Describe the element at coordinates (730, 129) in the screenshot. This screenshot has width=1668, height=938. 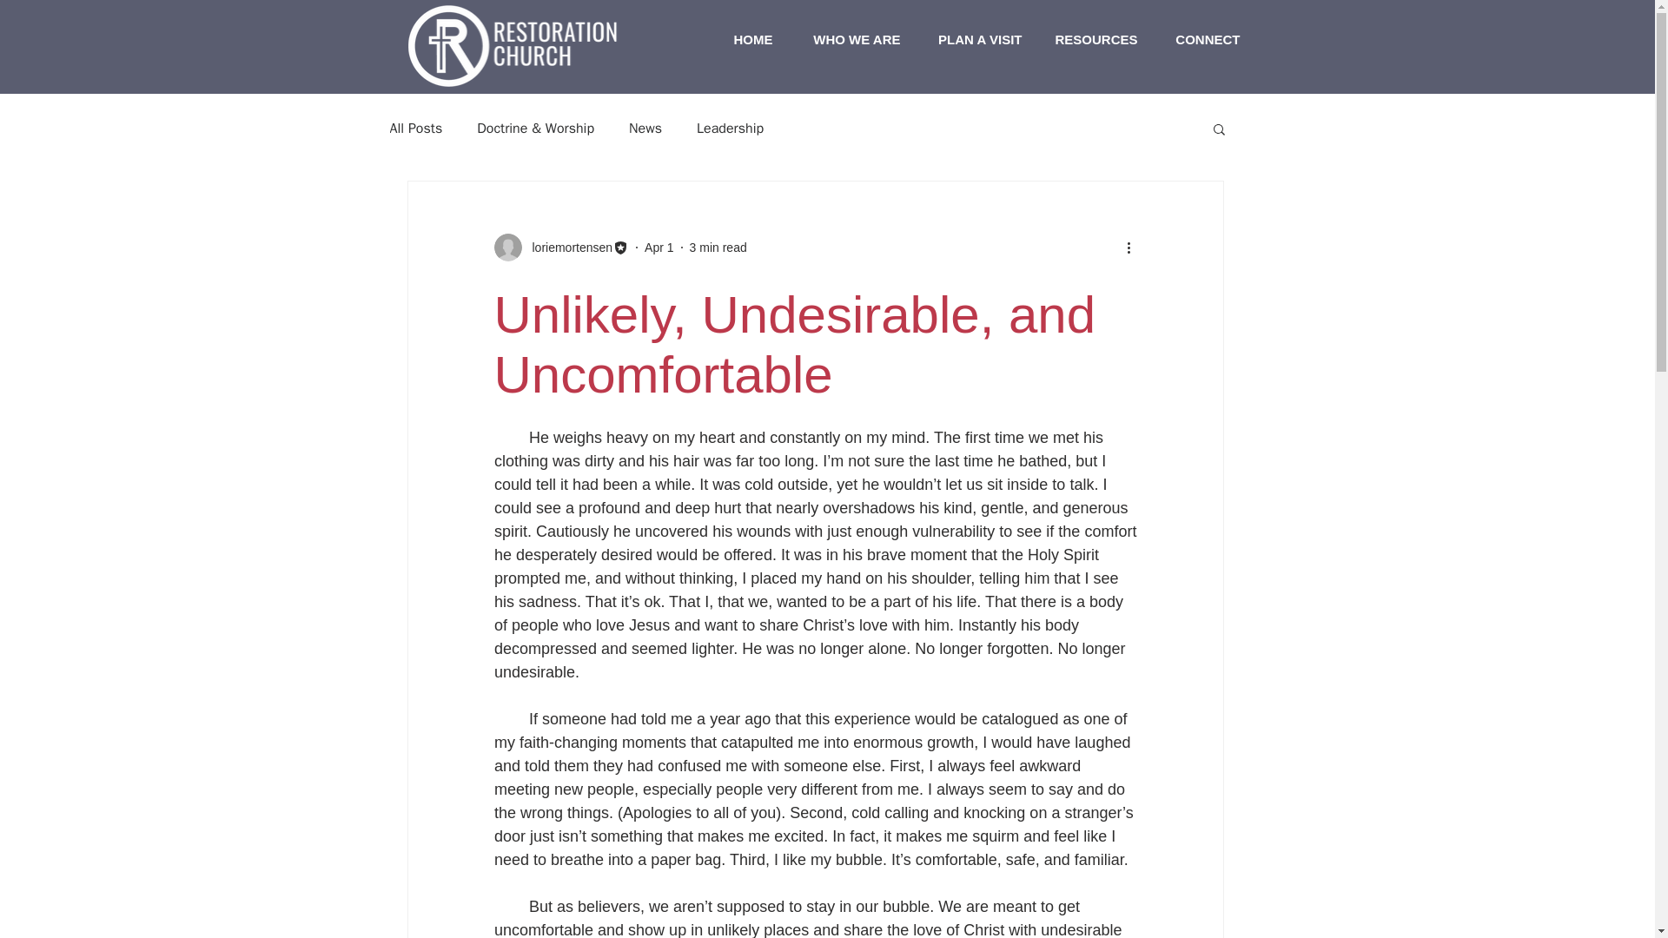
I see `Leadership` at that location.